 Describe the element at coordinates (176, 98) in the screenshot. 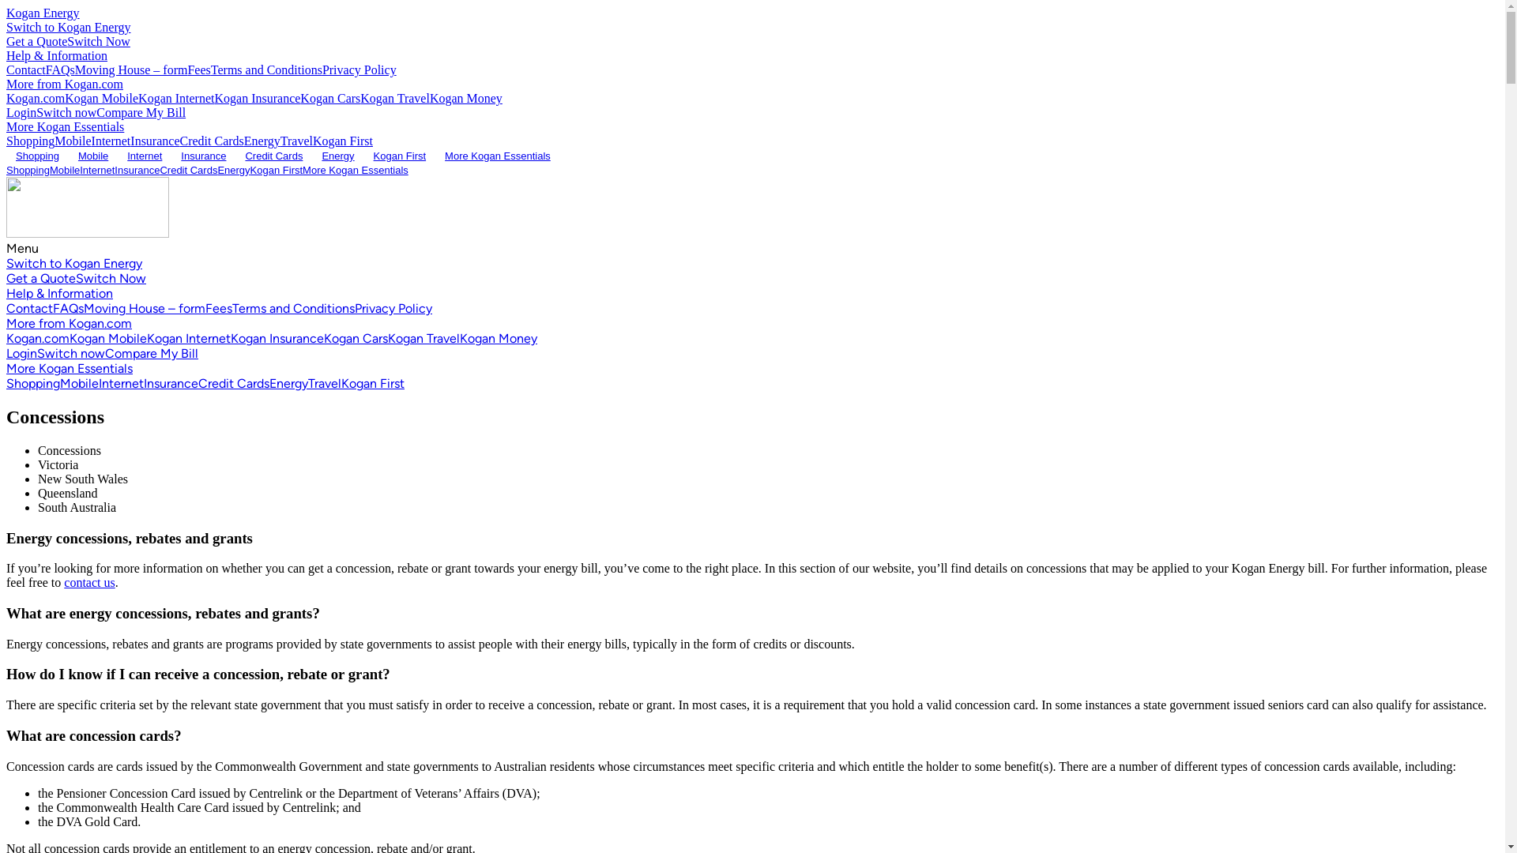

I see `Kogan Internet` at that location.